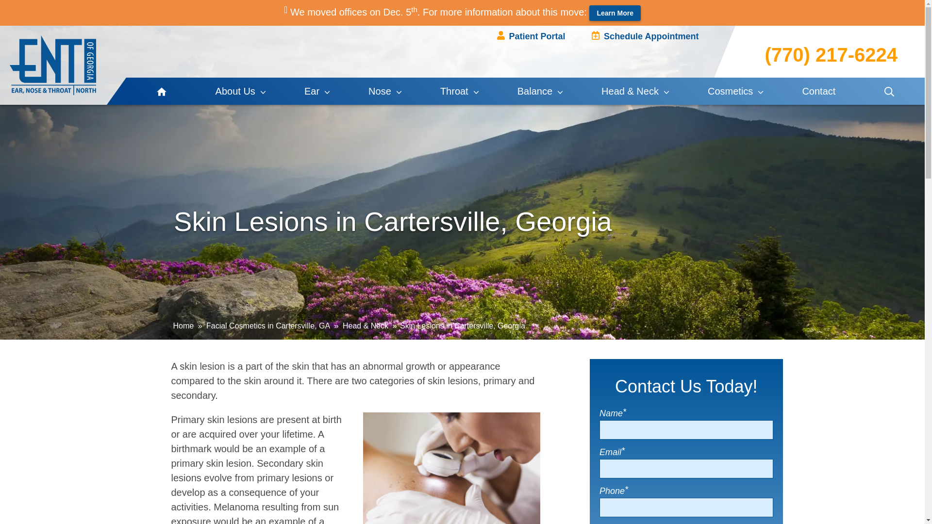 This screenshot has width=932, height=524. I want to click on Schedule Appointment, so click(645, 36).